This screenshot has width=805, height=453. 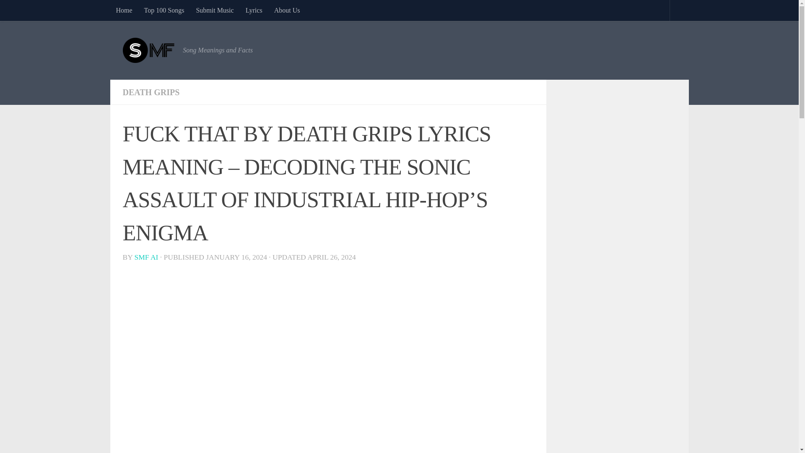 I want to click on Skip to content, so click(x=33, y=11).